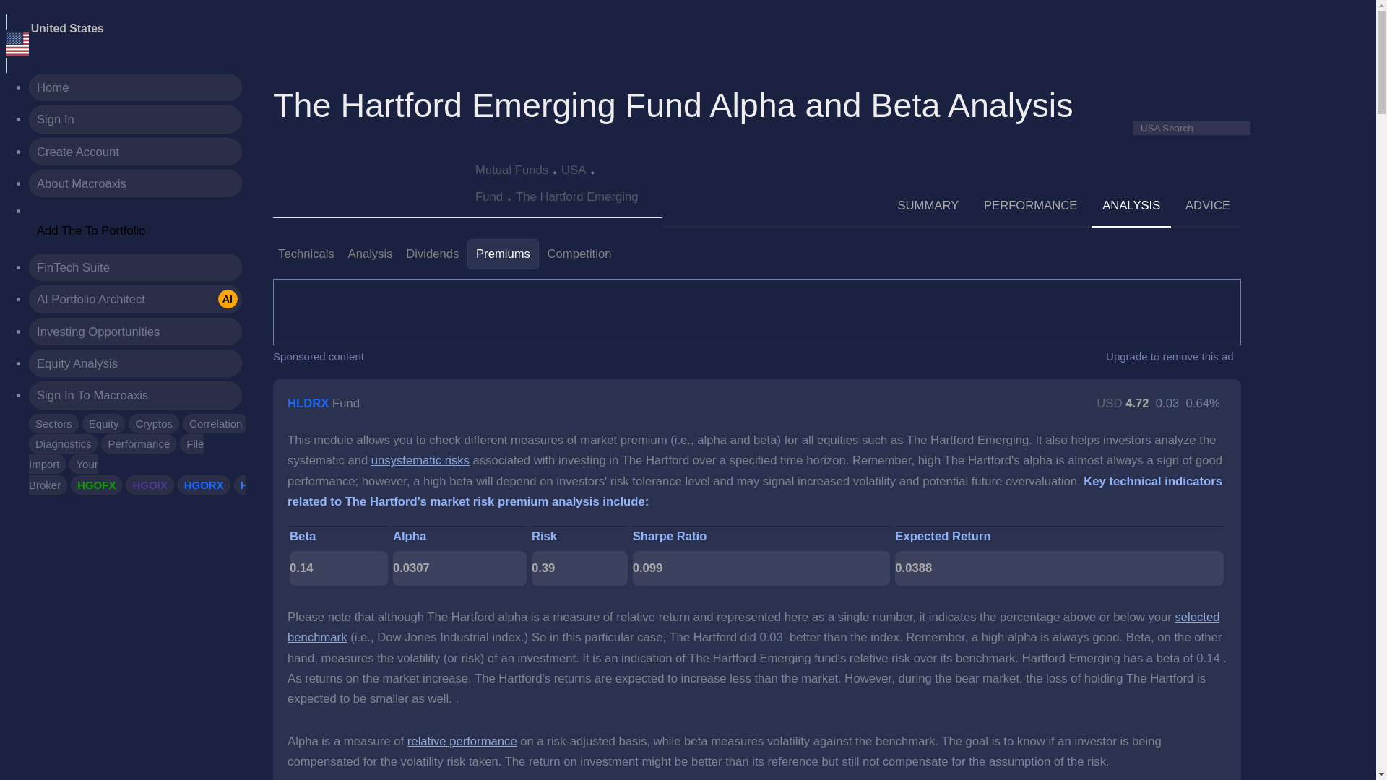  I want to click on About Macroaxis, so click(135, 183).